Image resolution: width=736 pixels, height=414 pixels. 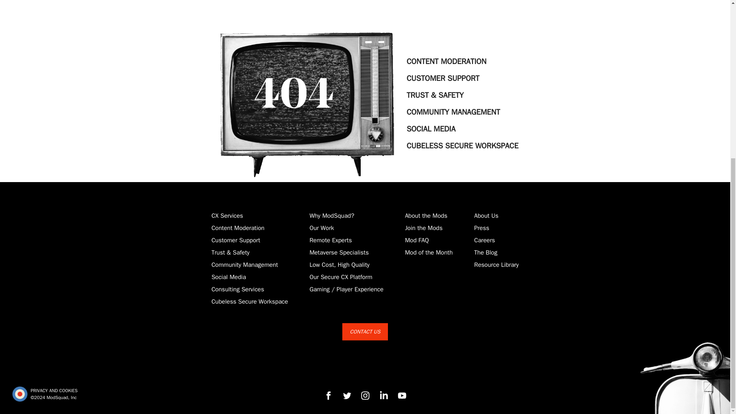 What do you see at coordinates (462, 112) in the screenshot?
I see `COMMUNITY MANAGEMENT` at bounding box center [462, 112].